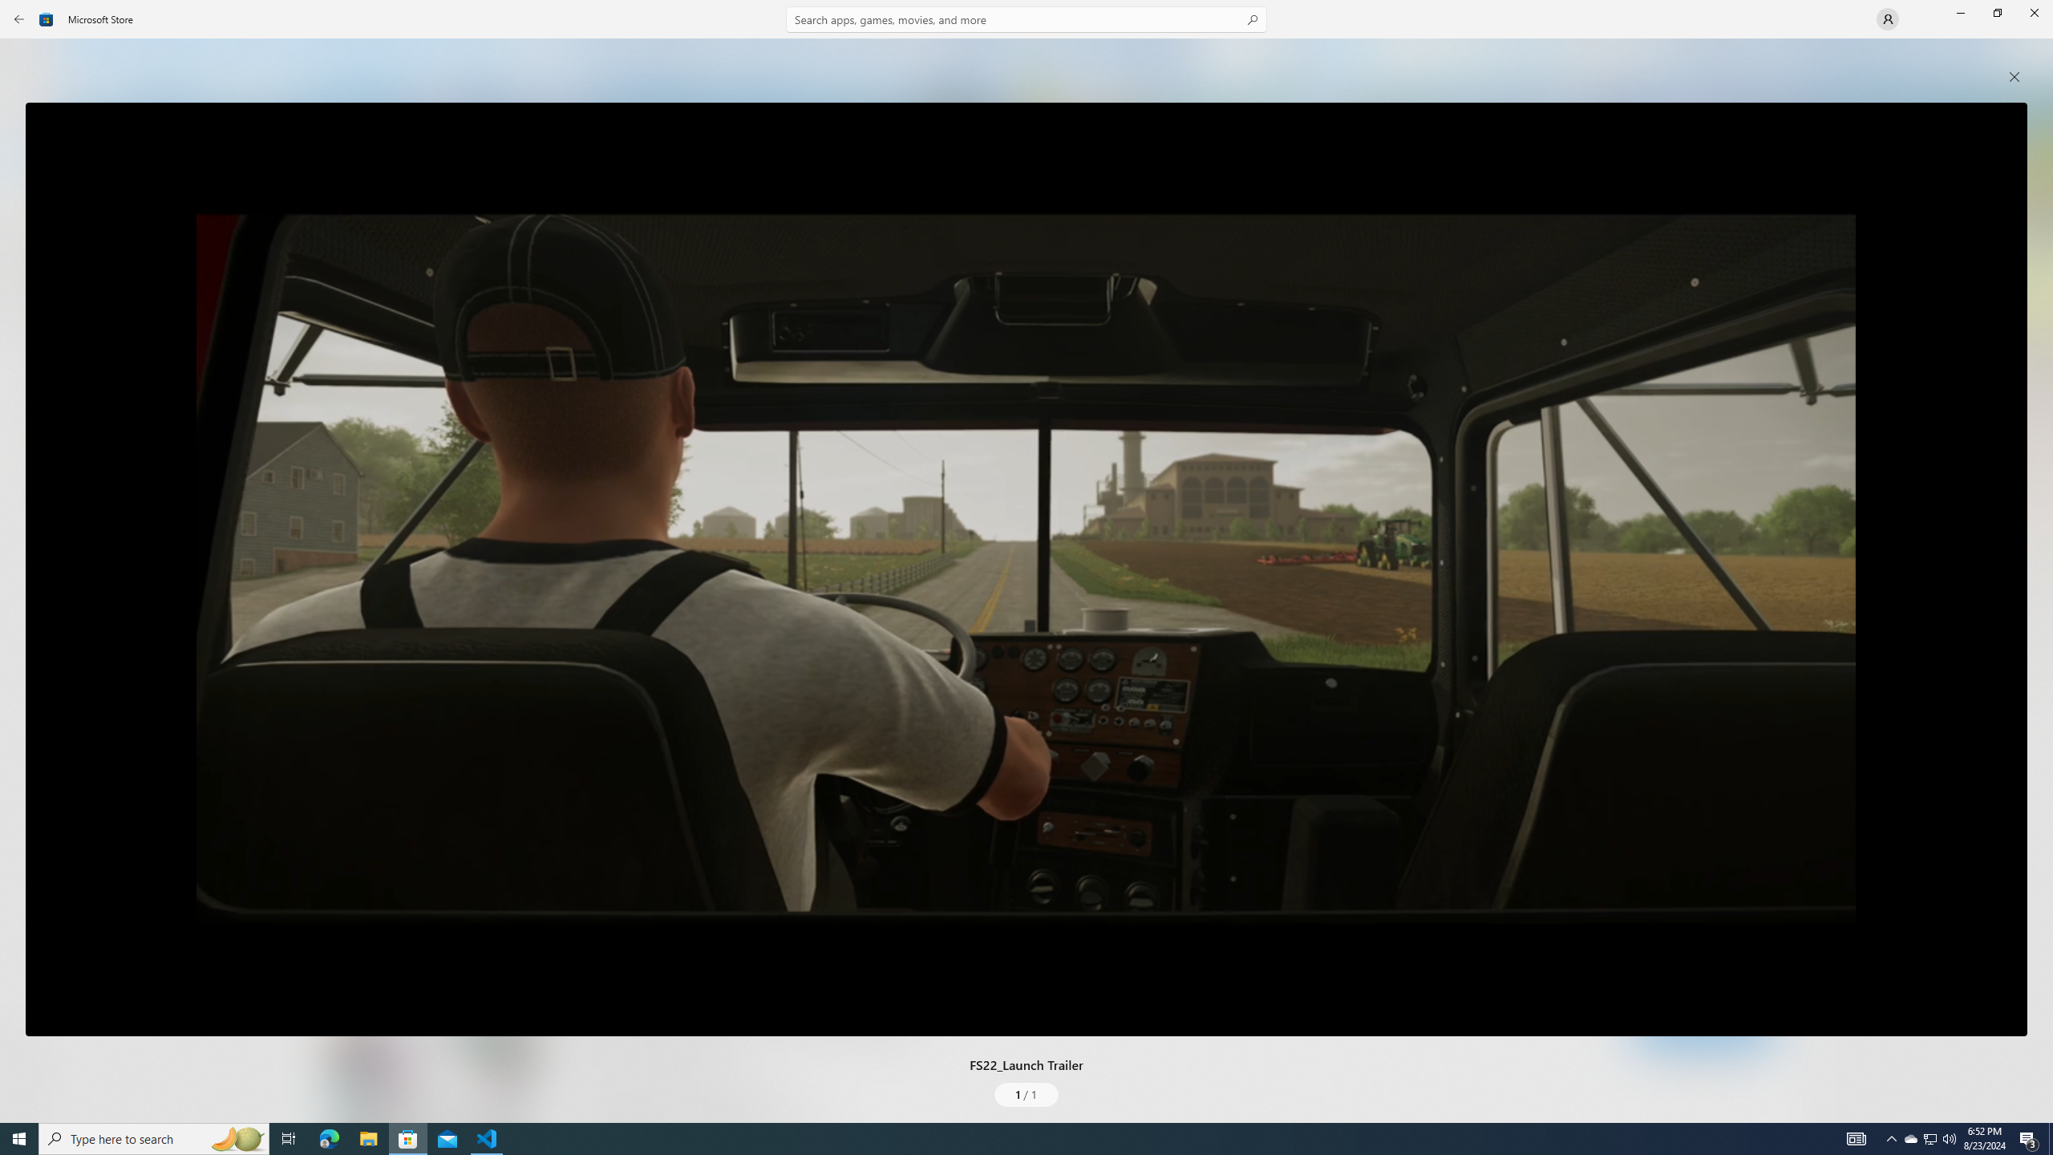 Image resolution: width=2053 pixels, height=1155 pixels. I want to click on AutomationID: PosterImage, so click(1026, 569).